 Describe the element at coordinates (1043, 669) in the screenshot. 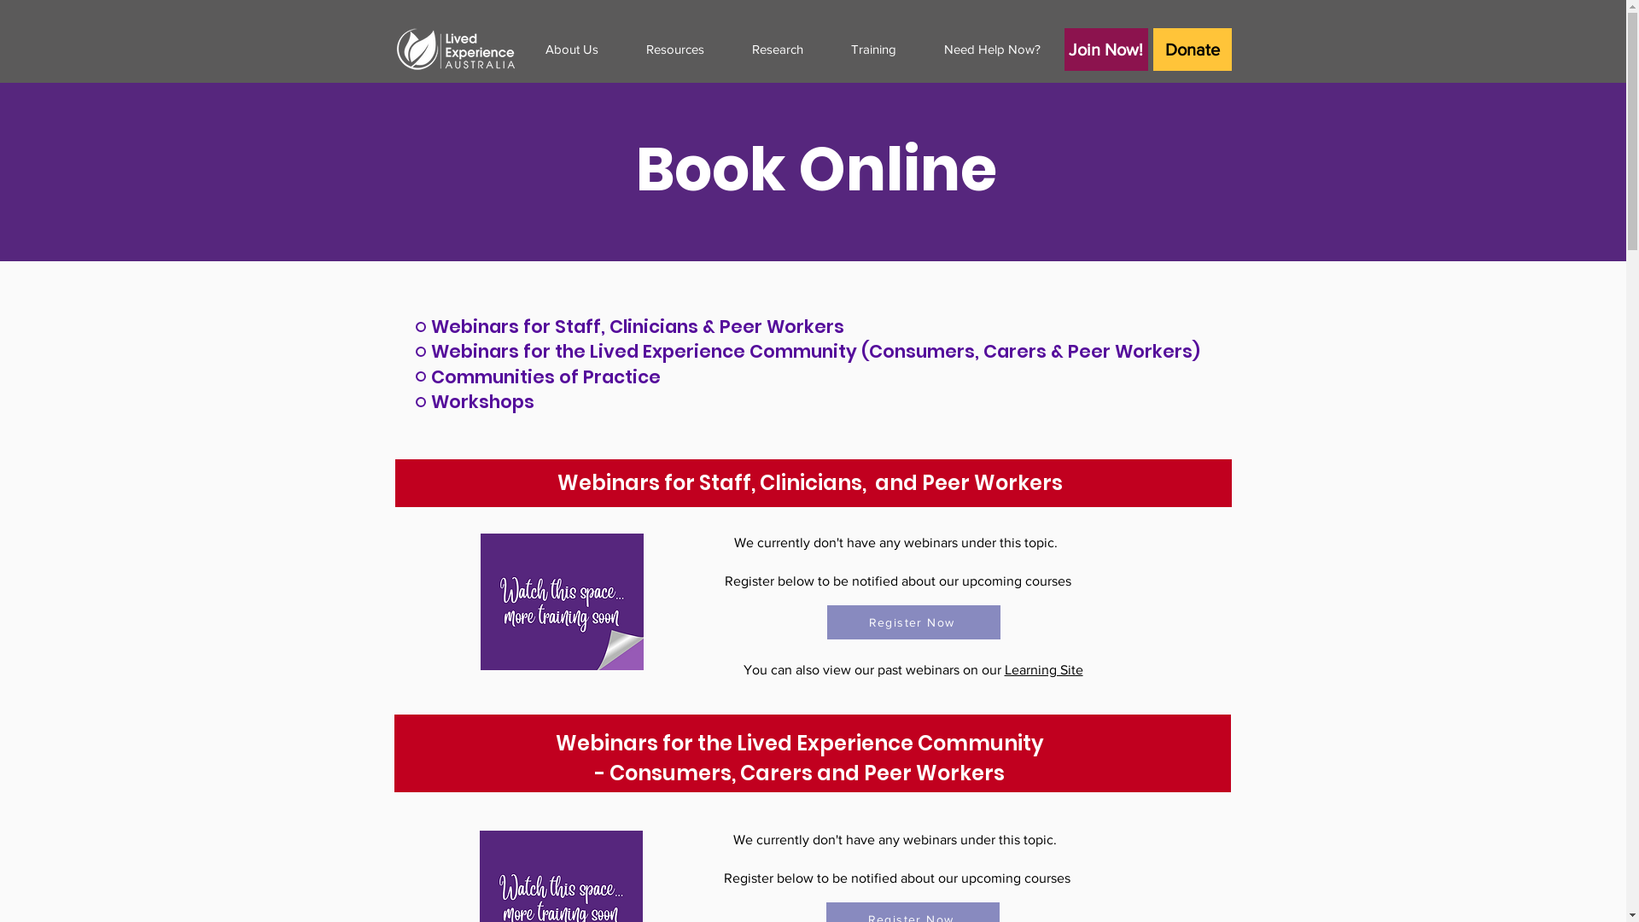

I see `Learning Site` at that location.